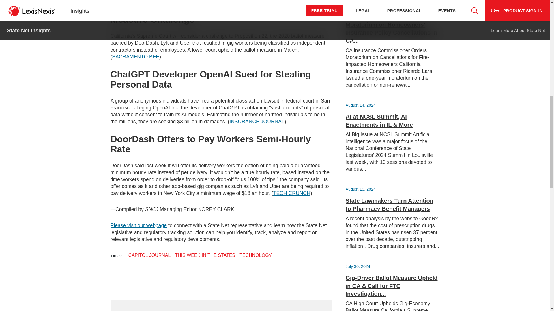 The width and height of the screenshot is (554, 311). Describe the element at coordinates (358, 266) in the screenshot. I see `July 30, 2024` at that location.